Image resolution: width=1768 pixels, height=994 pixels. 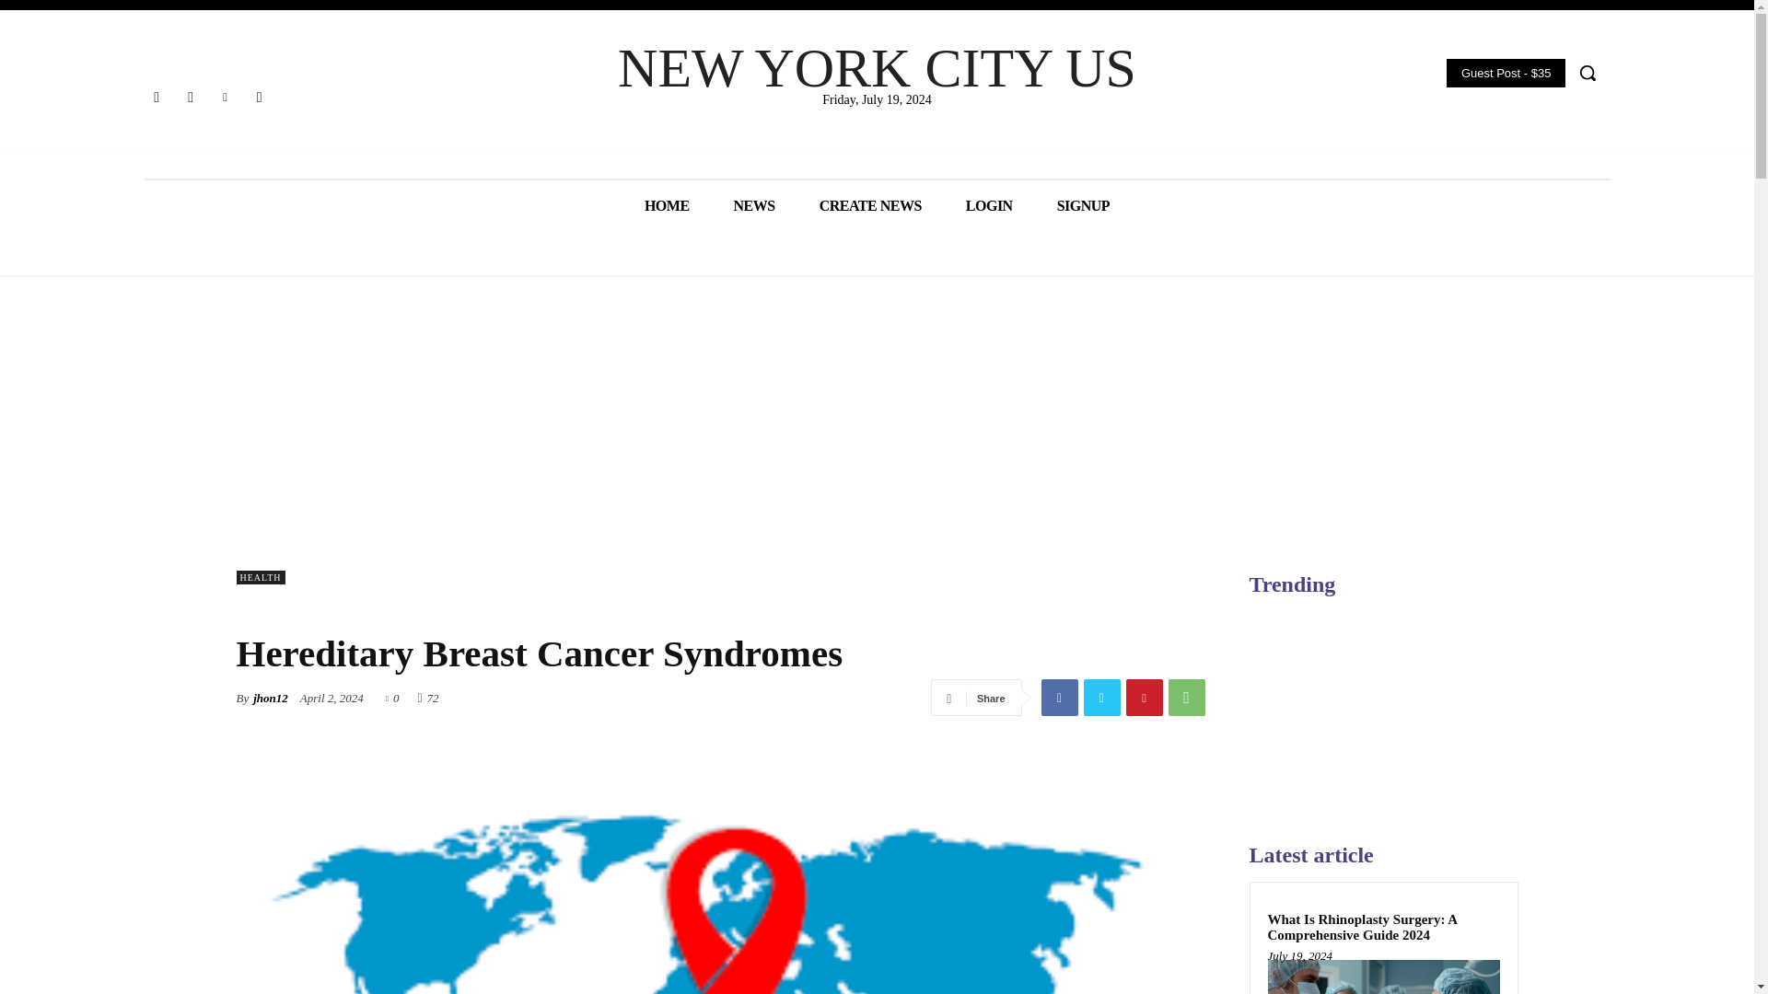 What do you see at coordinates (754, 204) in the screenshot?
I see `NEWS` at bounding box center [754, 204].